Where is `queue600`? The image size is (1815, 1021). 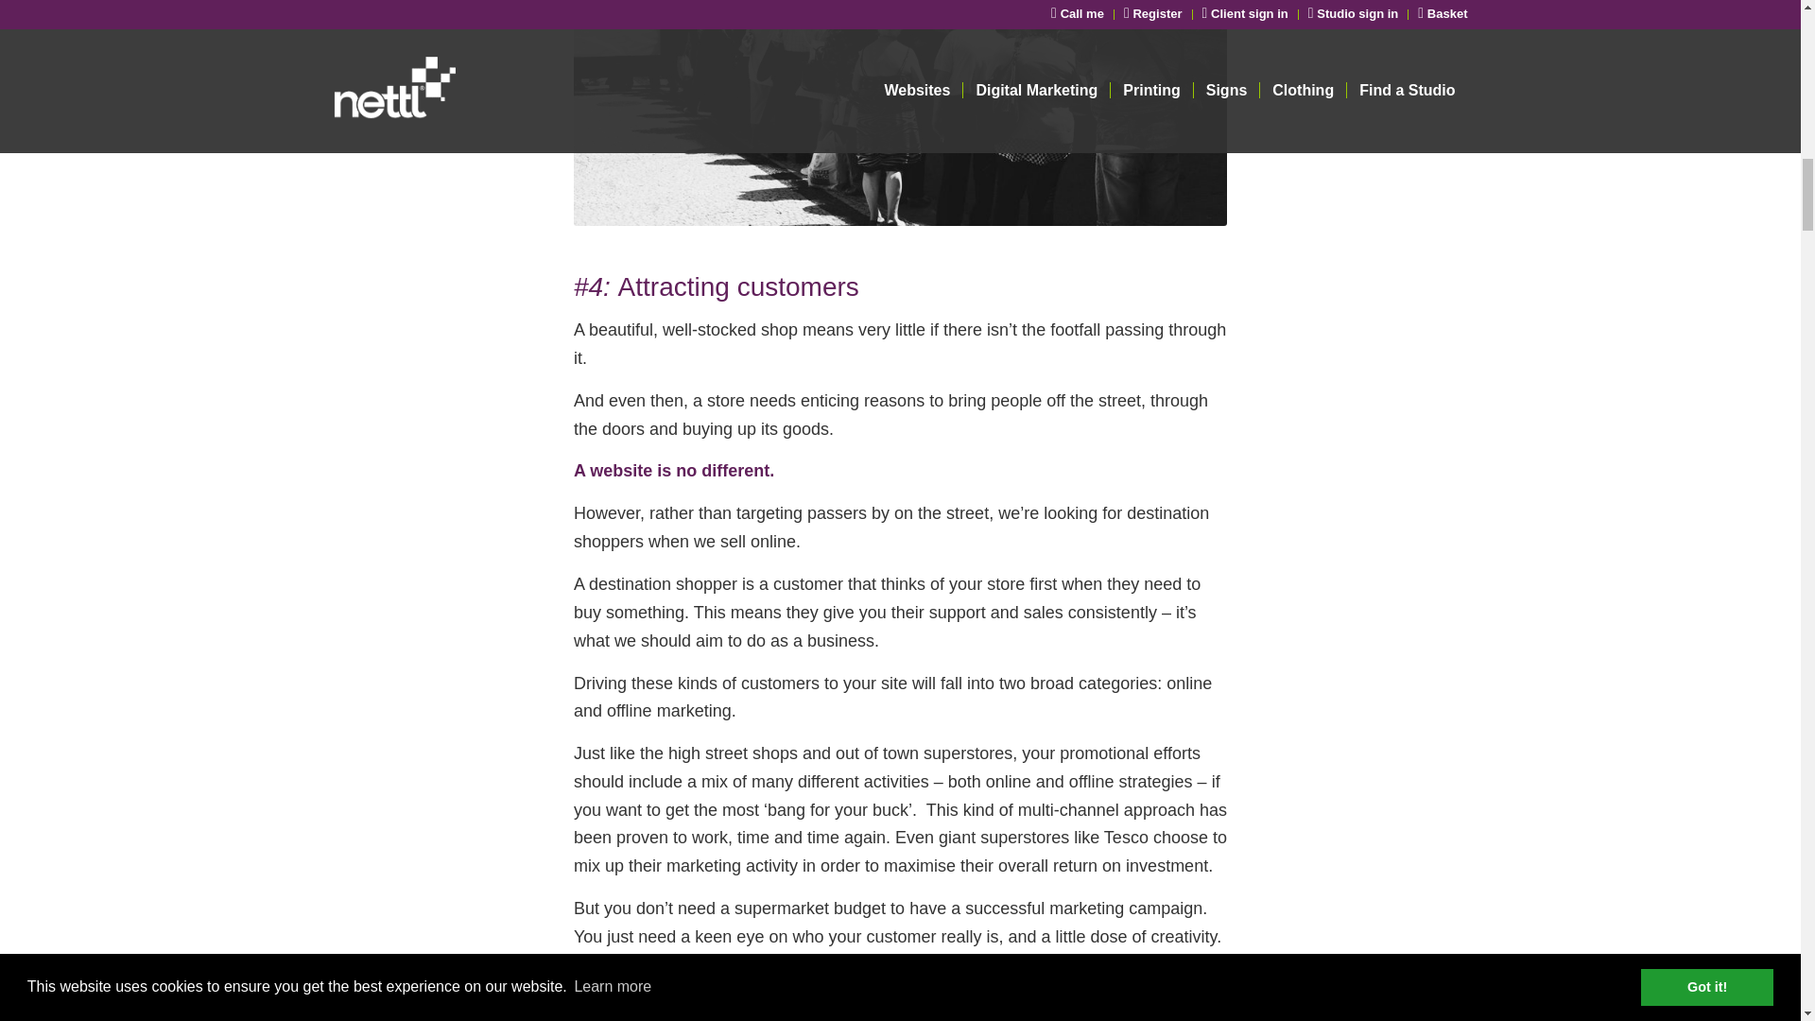 queue600 is located at coordinates (900, 112).